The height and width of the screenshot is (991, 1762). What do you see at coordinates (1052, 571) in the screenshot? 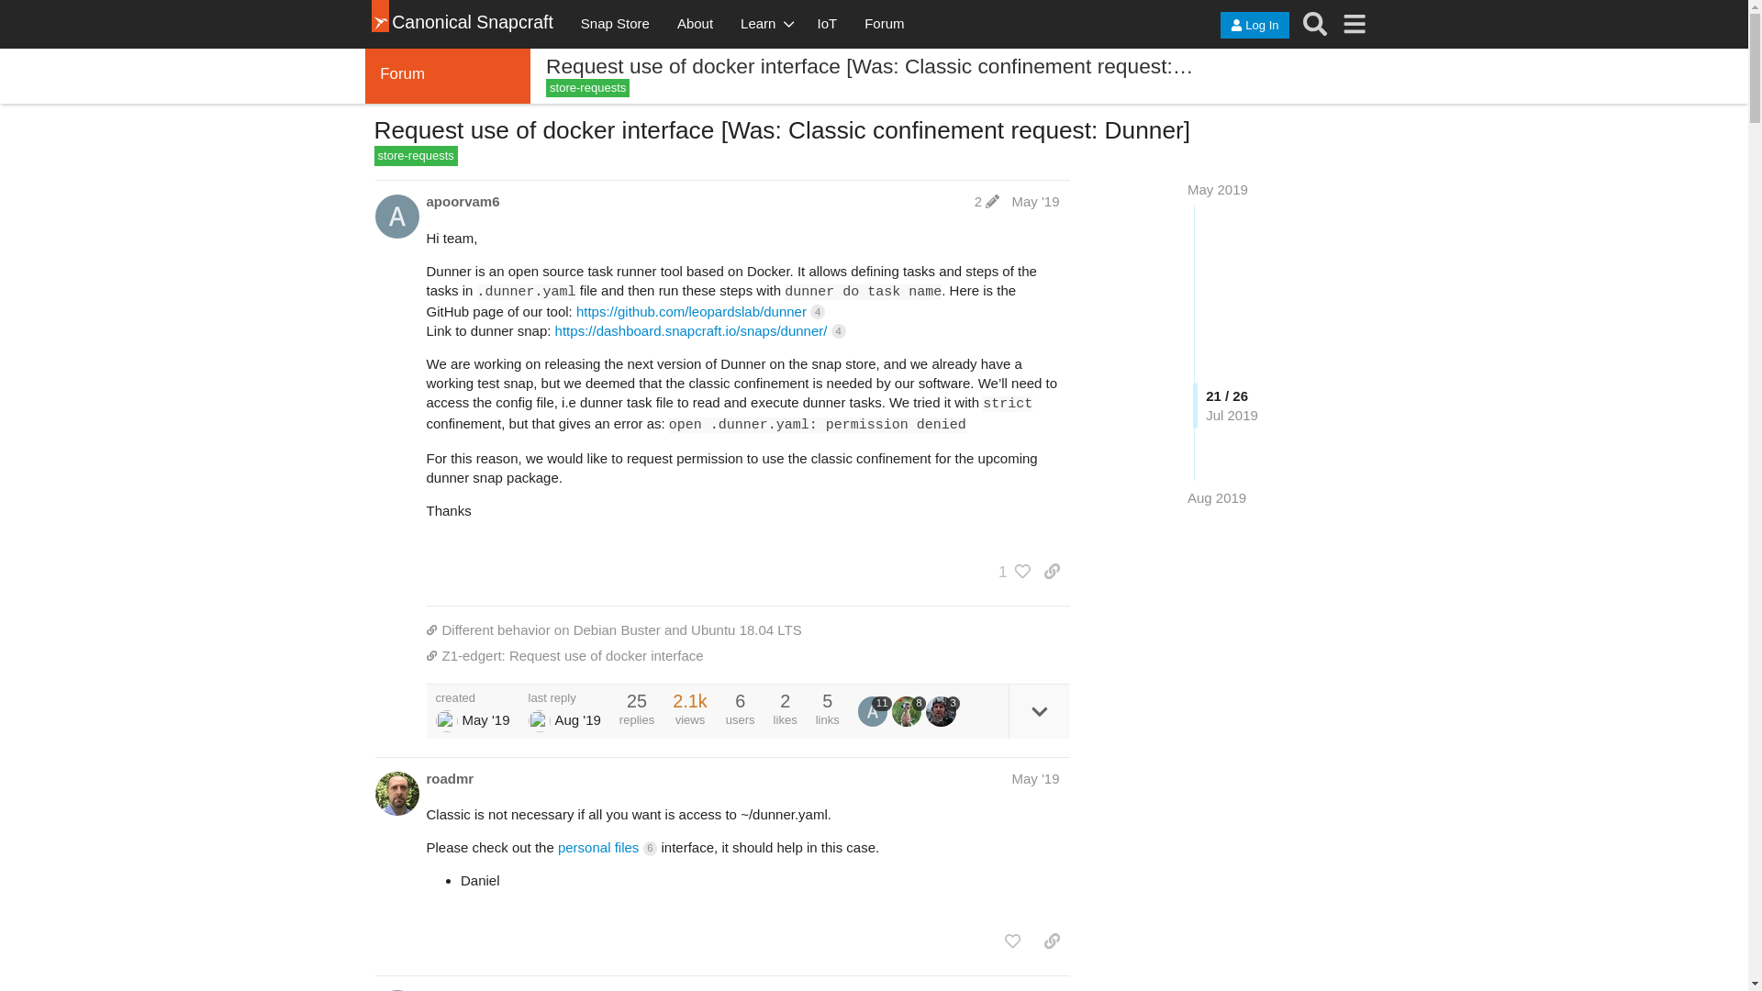
I see `share a link to this post` at bounding box center [1052, 571].